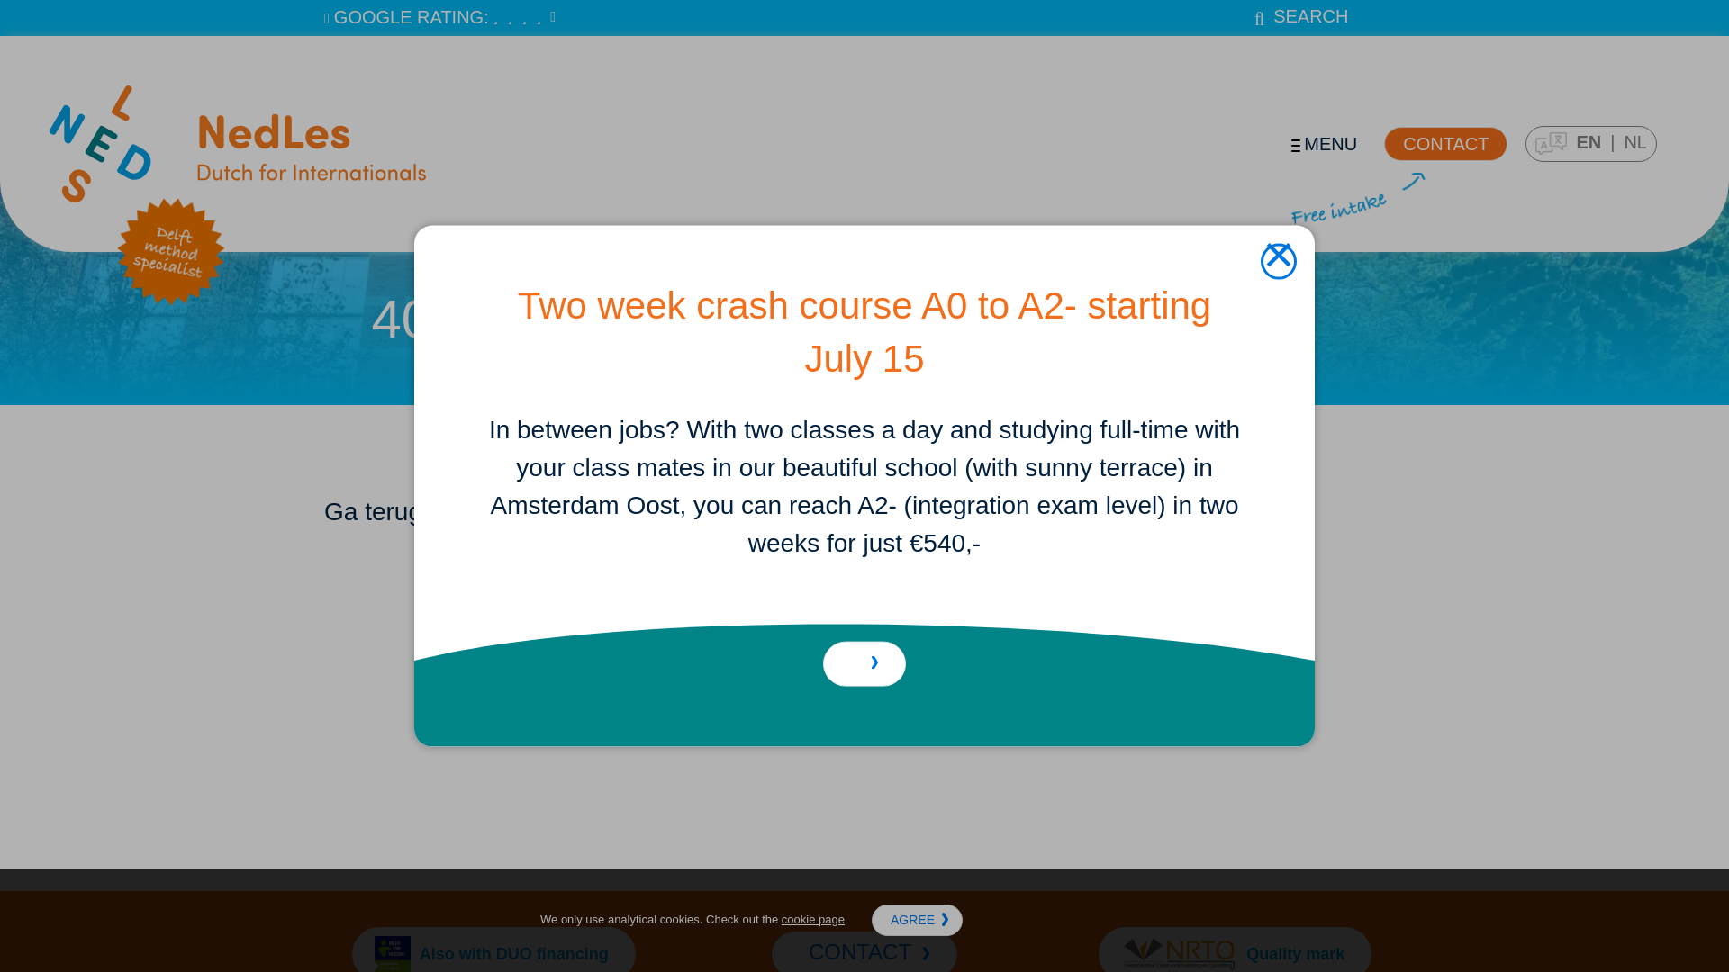 The image size is (1729, 972). Describe the element at coordinates (493, 949) in the screenshot. I see `Also with DUO financing` at that location.